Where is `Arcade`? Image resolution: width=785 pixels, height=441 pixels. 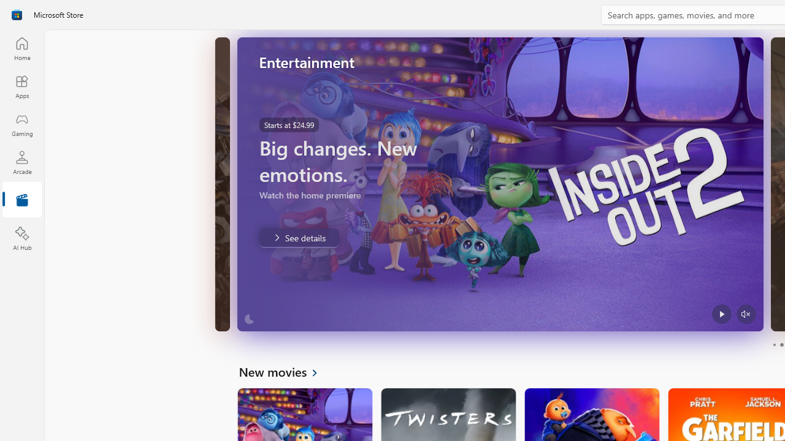 Arcade is located at coordinates (22, 162).